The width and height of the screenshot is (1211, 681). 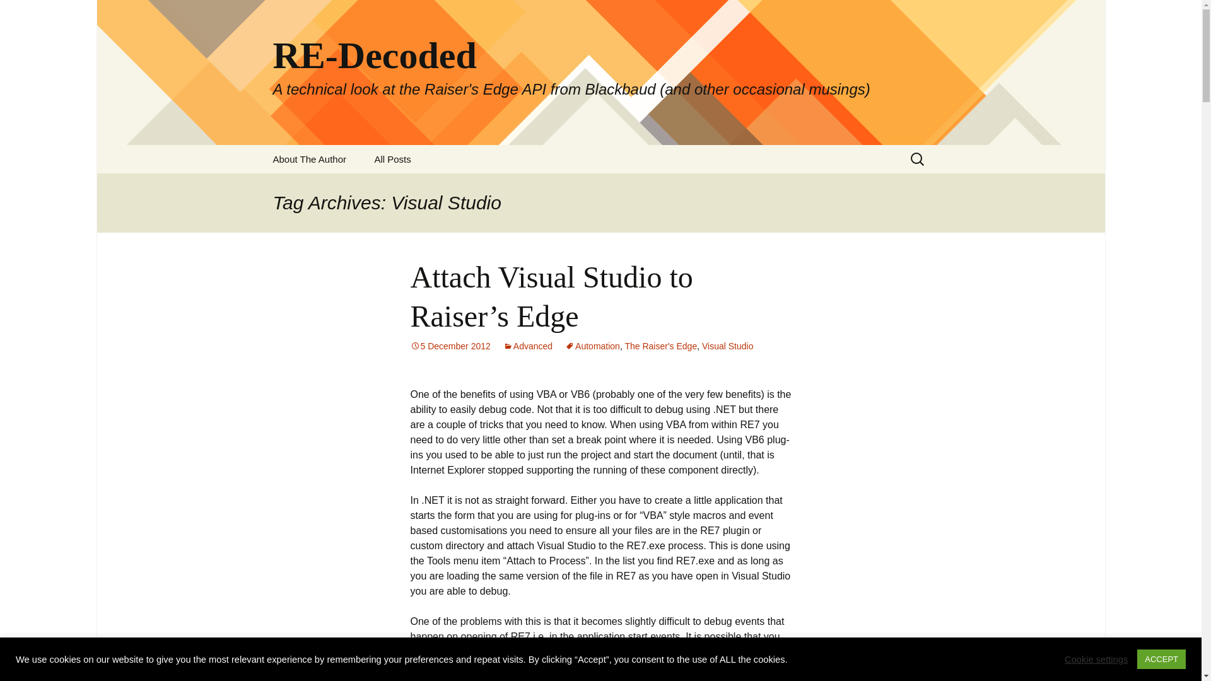 I want to click on 5 December 2012, so click(x=450, y=346).